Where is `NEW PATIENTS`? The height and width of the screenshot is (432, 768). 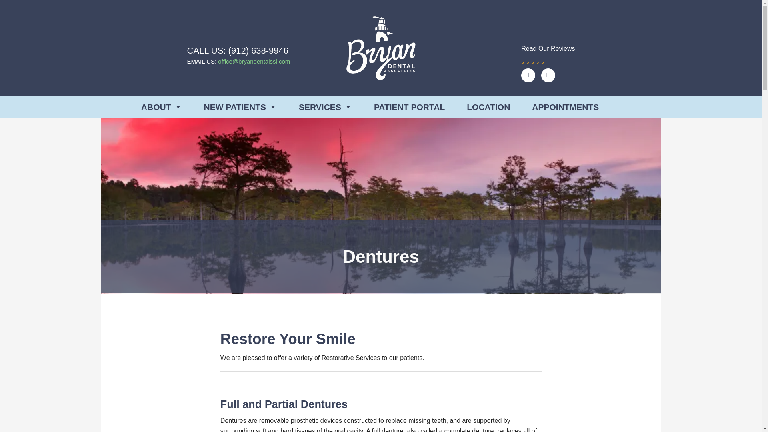
NEW PATIENTS is located at coordinates (241, 106).